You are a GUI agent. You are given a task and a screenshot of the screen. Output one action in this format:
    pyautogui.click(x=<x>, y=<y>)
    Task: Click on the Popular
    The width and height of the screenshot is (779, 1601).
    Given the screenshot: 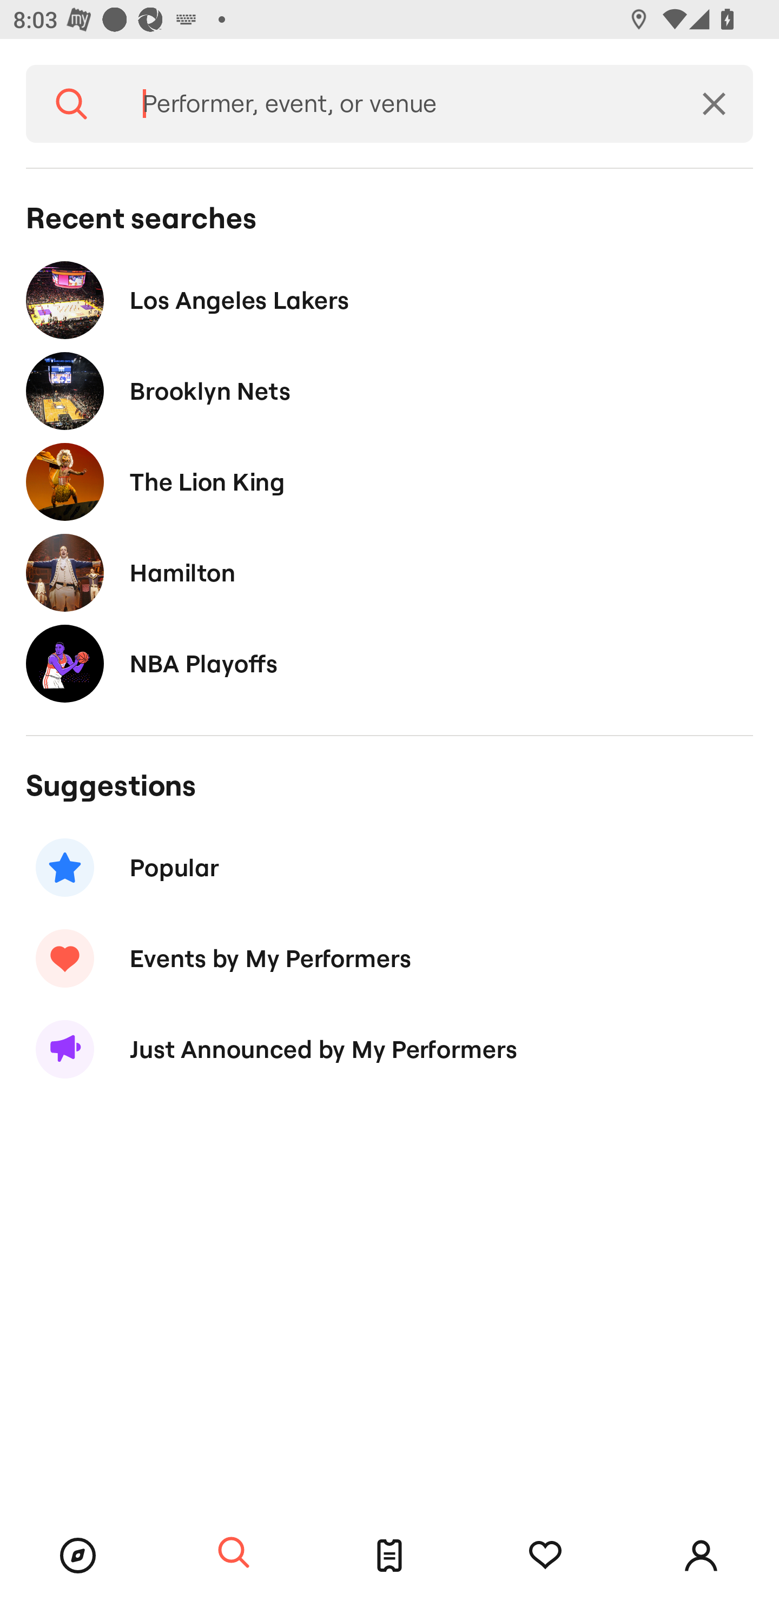 What is the action you would take?
    pyautogui.click(x=389, y=868)
    